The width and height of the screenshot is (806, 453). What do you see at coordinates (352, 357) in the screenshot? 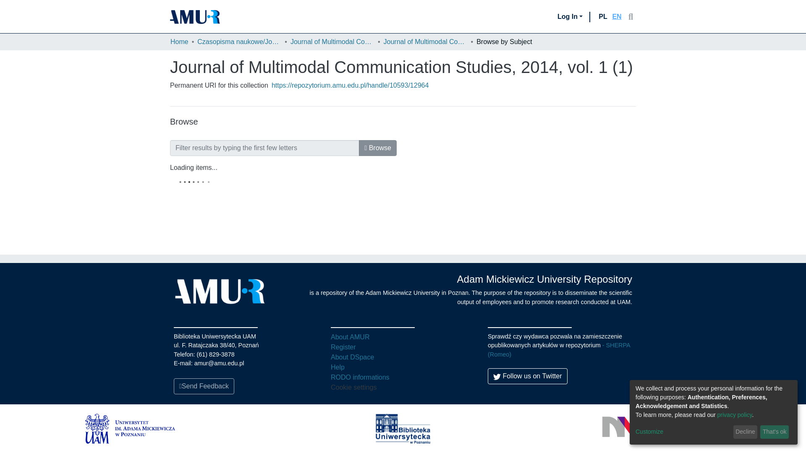
I see `About DSpace` at bounding box center [352, 357].